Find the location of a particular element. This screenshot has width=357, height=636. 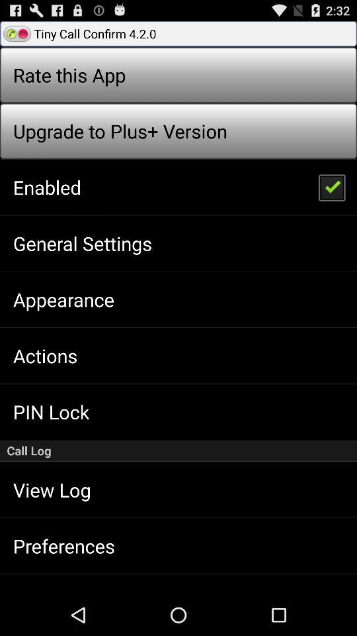

open the call log is located at coordinates (178, 450).